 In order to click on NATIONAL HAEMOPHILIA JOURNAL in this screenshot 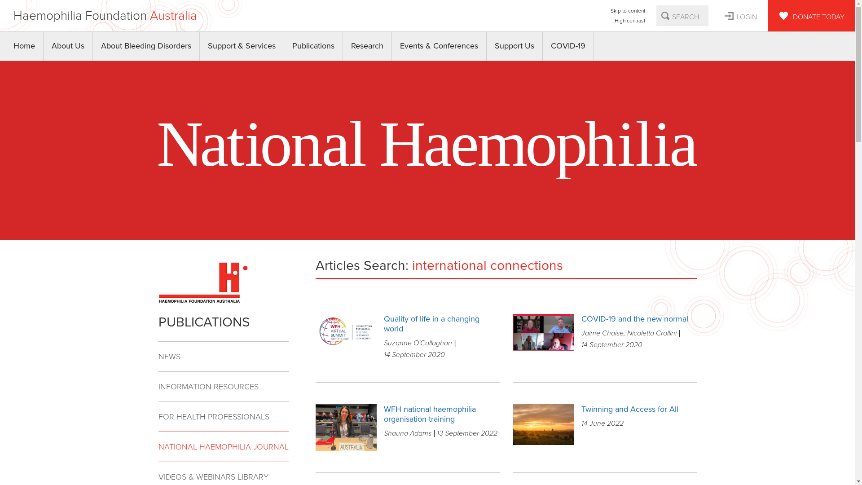, I will do `click(223, 447)`.